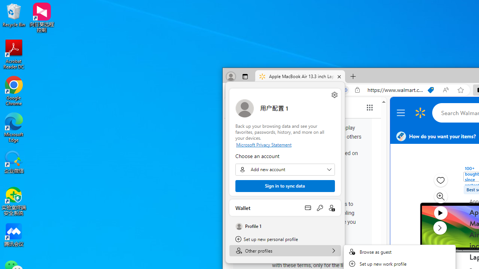  Describe the element at coordinates (285, 144) in the screenshot. I see `Microsoft Privacy Statement` at that location.